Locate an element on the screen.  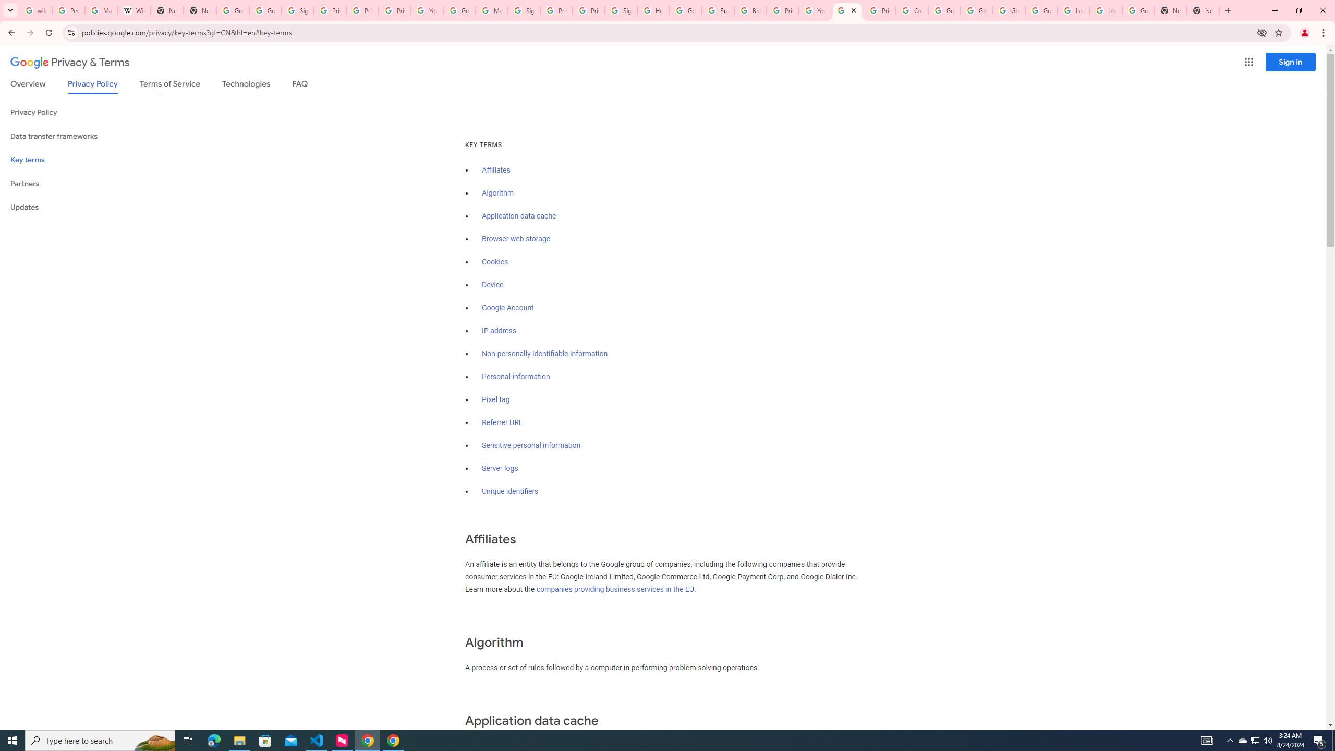
Google Drive: Sign-in is located at coordinates (265, 10).